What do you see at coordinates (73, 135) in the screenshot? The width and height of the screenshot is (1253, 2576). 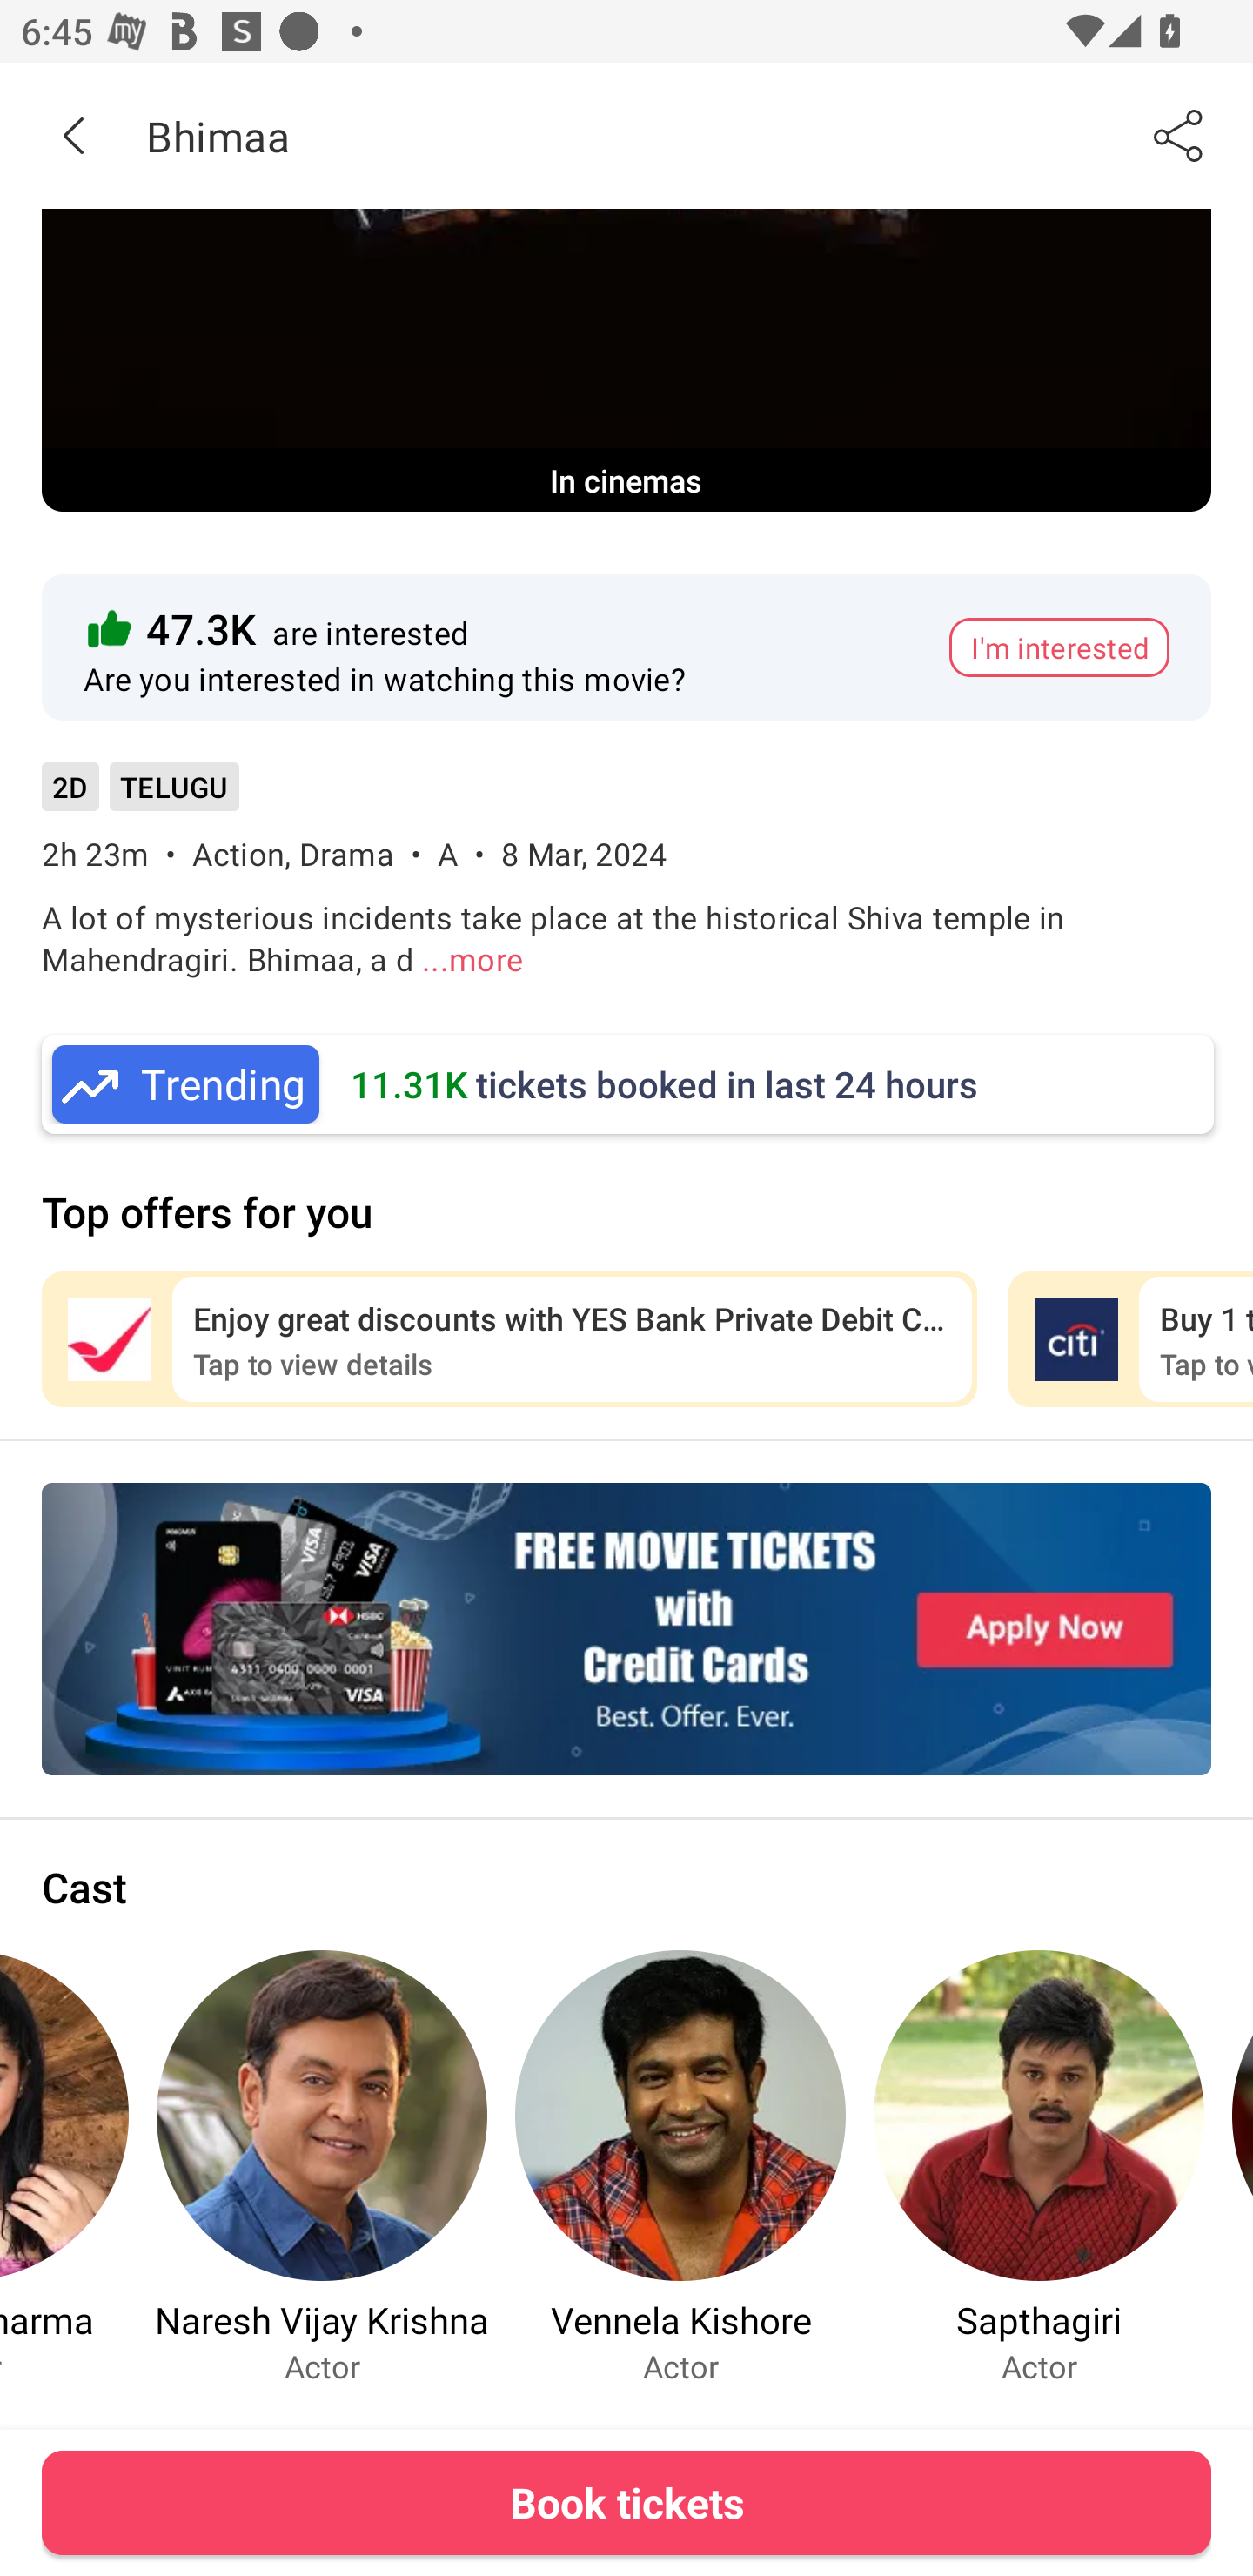 I see `Back` at bounding box center [73, 135].